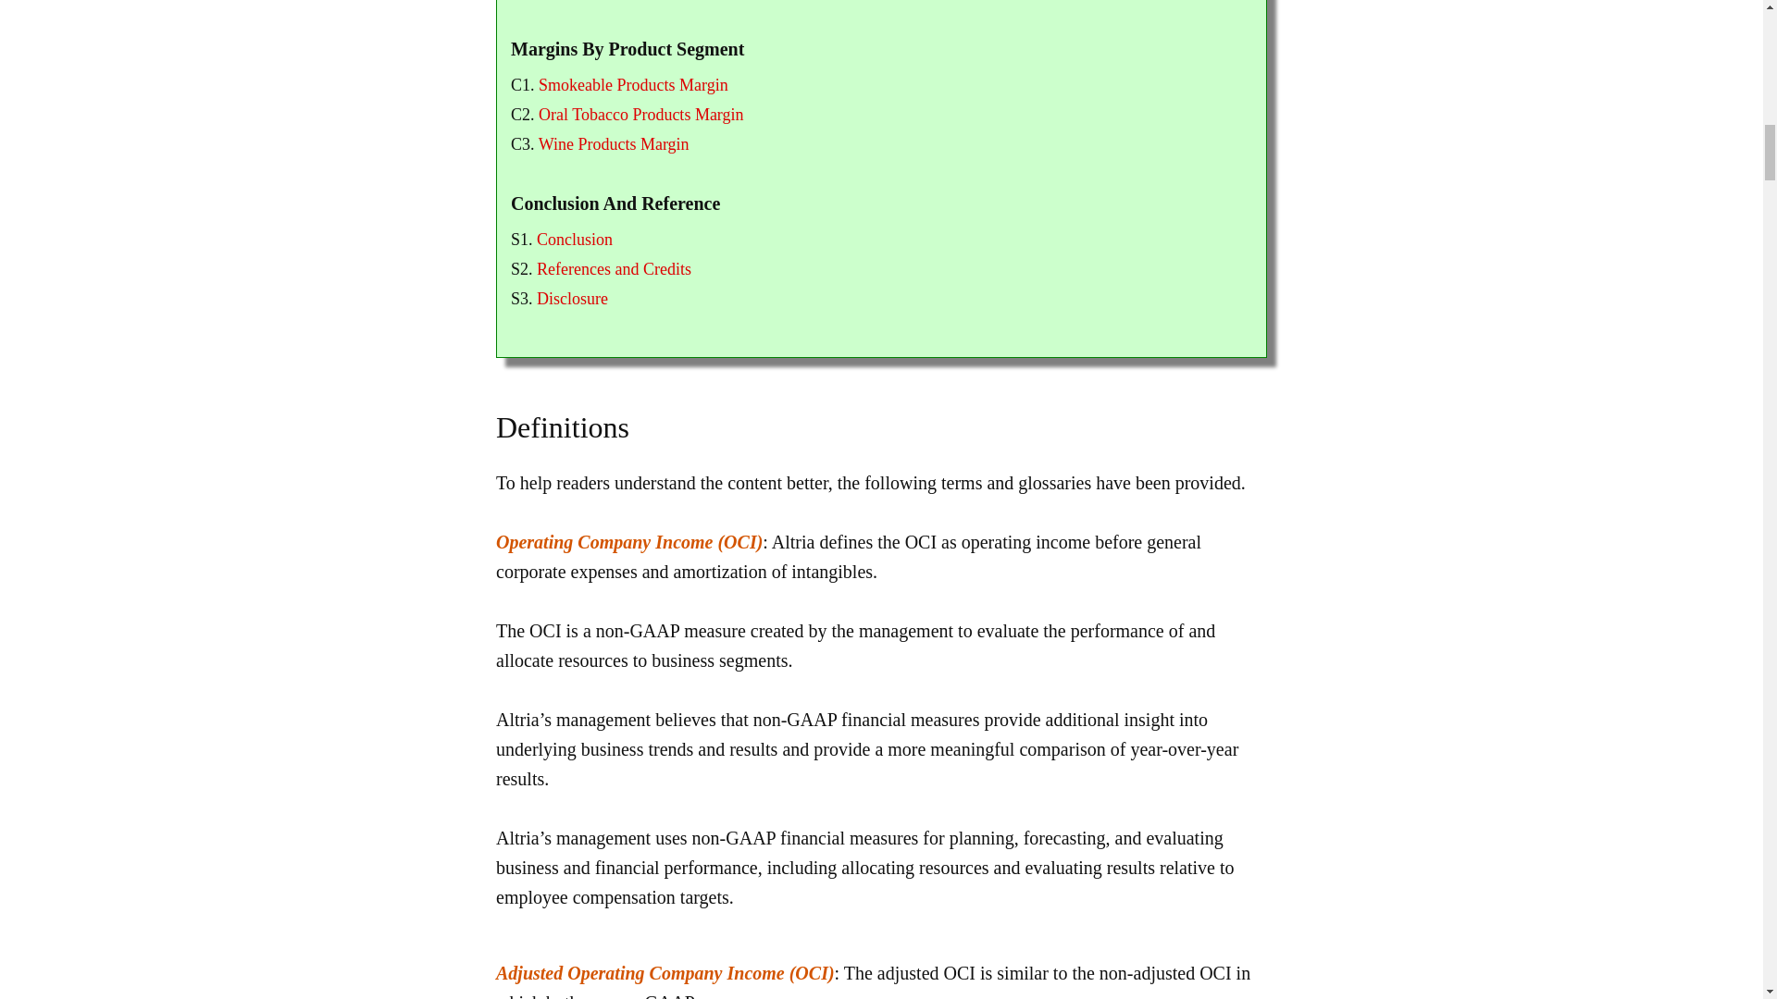 The height and width of the screenshot is (999, 1777). Describe the element at coordinates (613, 144) in the screenshot. I see `Wine Products Margin` at that location.